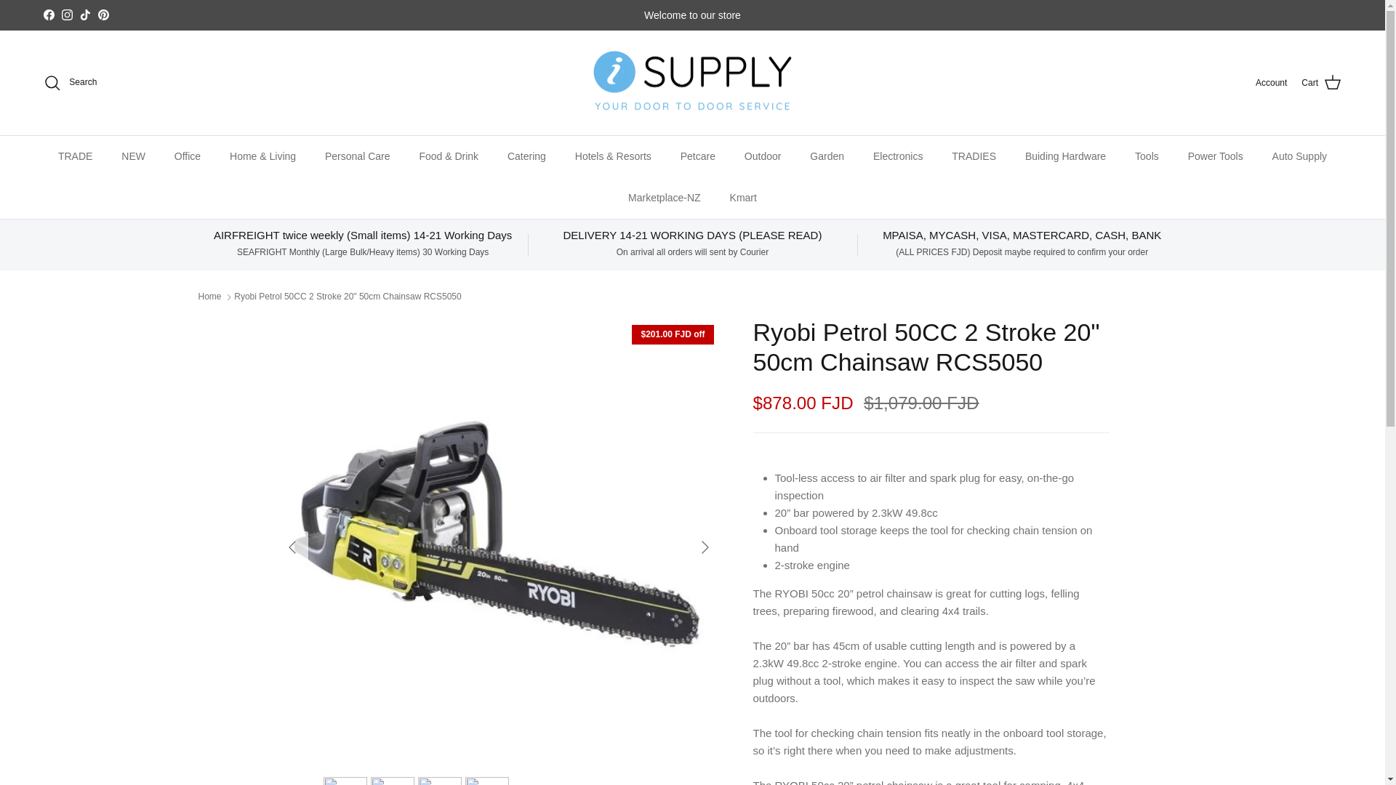  What do you see at coordinates (103, 15) in the screenshot?
I see `Pinterest` at bounding box center [103, 15].